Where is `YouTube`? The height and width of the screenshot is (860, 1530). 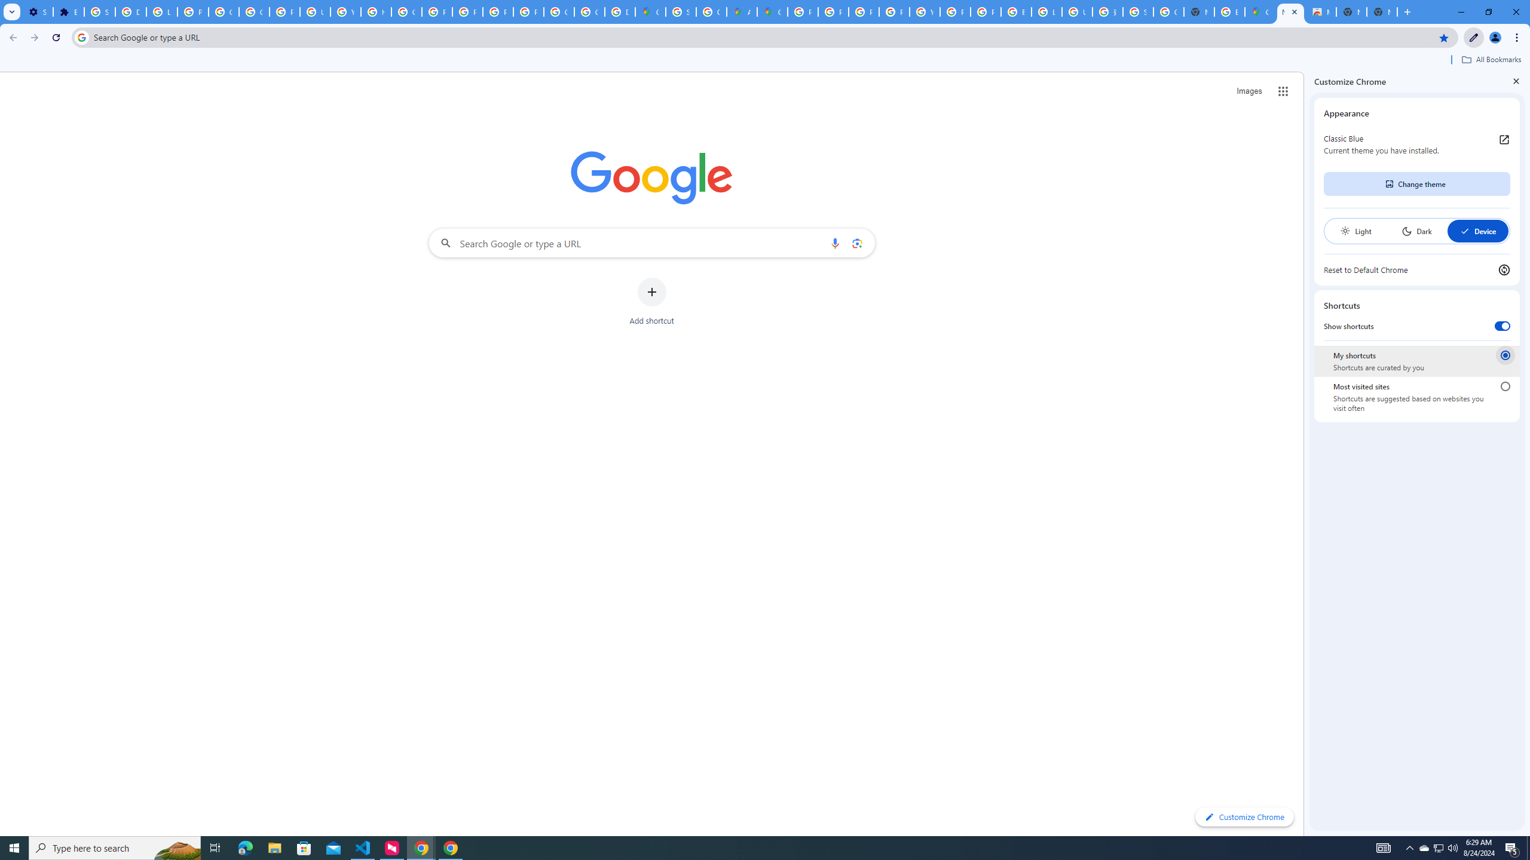 YouTube is located at coordinates (925, 12).